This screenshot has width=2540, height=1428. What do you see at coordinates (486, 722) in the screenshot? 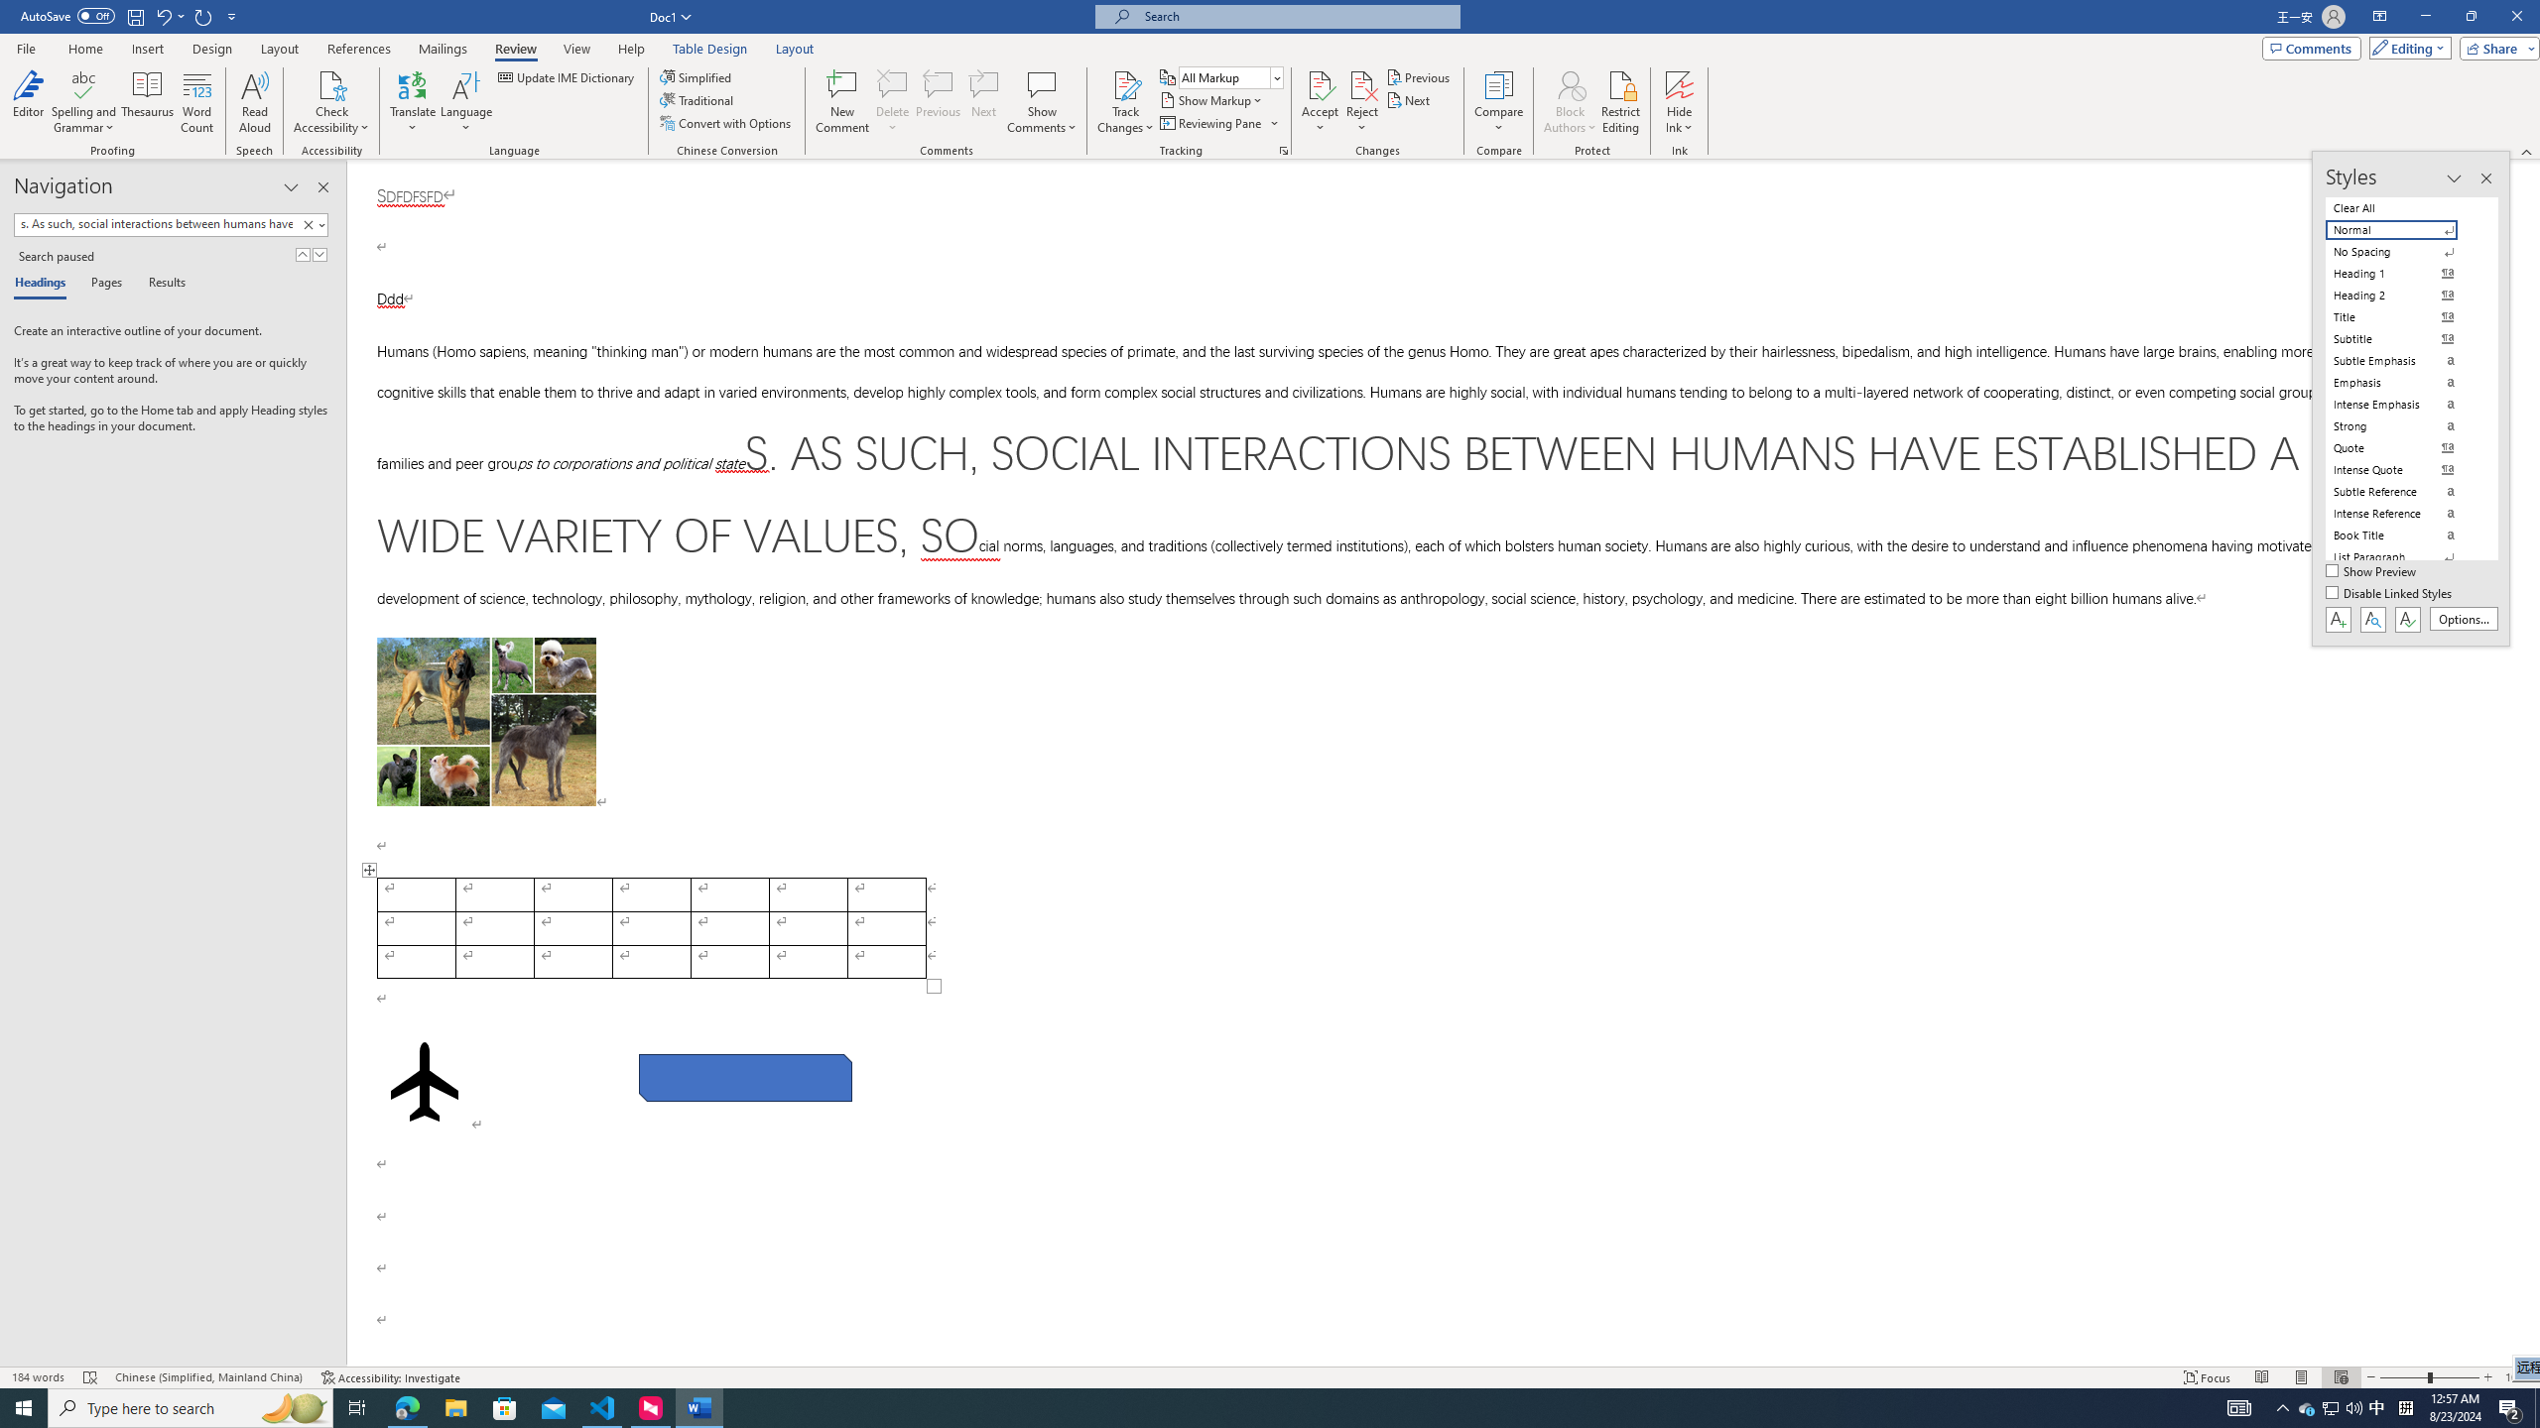
I see `Morphological variation in six dogs` at bounding box center [486, 722].